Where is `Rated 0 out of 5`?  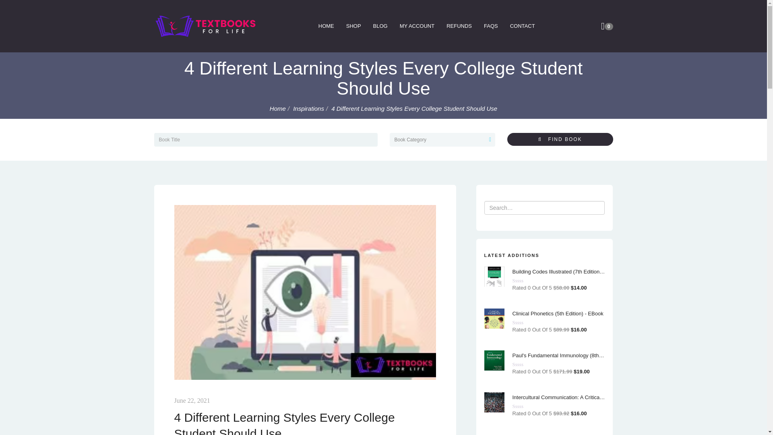
Rated 0 out of 5 is located at coordinates (526, 406).